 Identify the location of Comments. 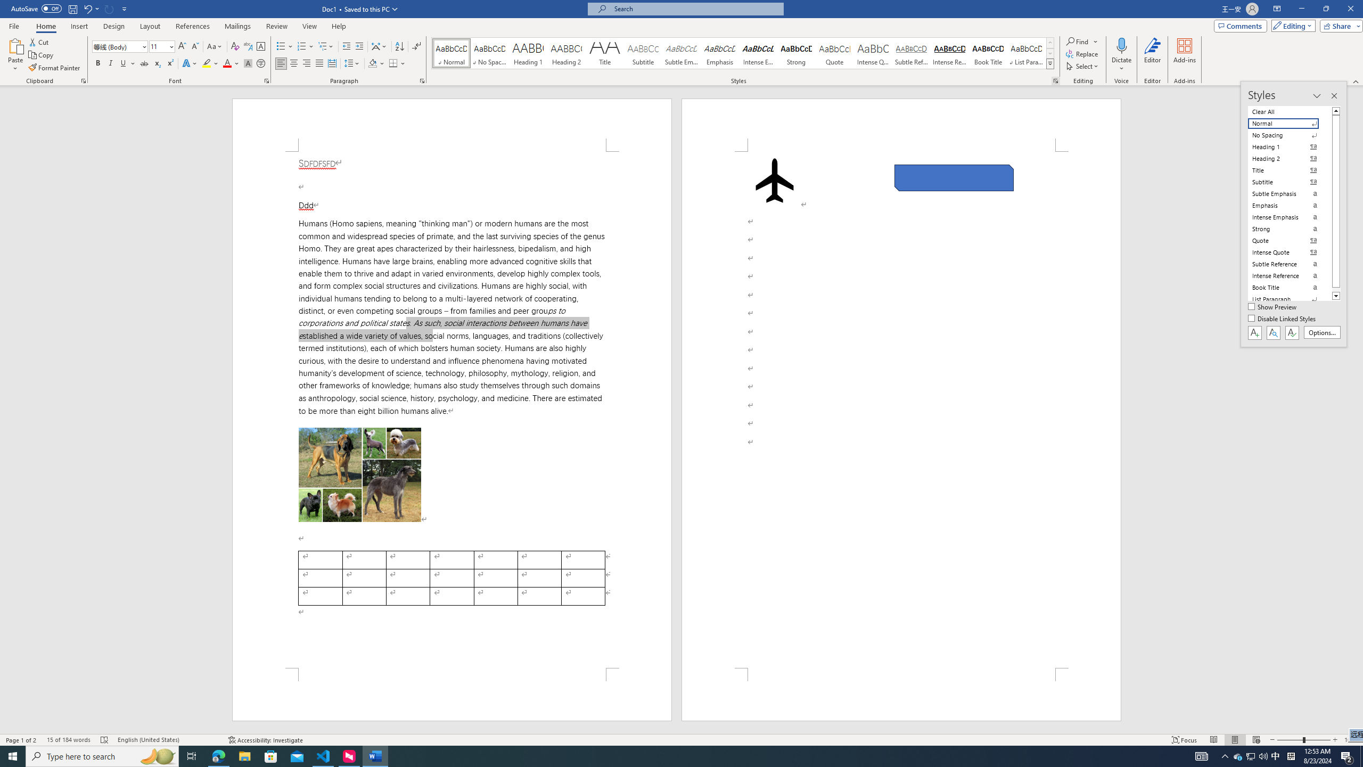
(1241, 26).